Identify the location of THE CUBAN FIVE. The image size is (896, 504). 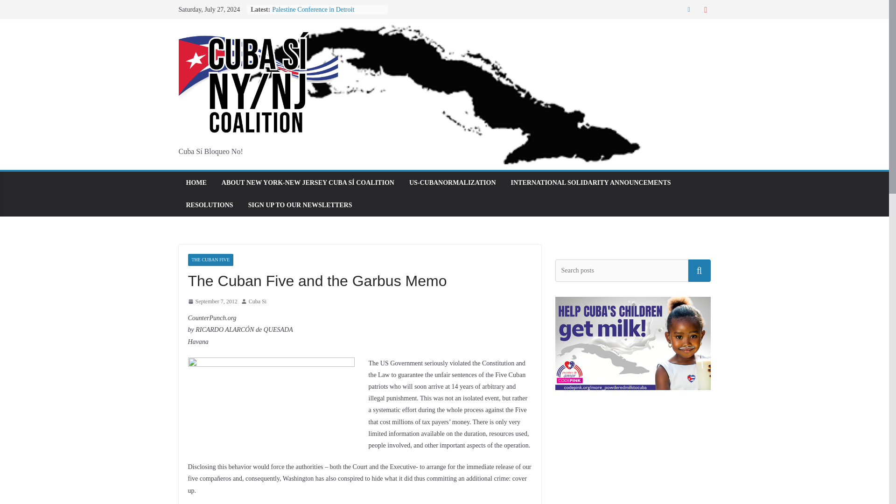
(210, 260).